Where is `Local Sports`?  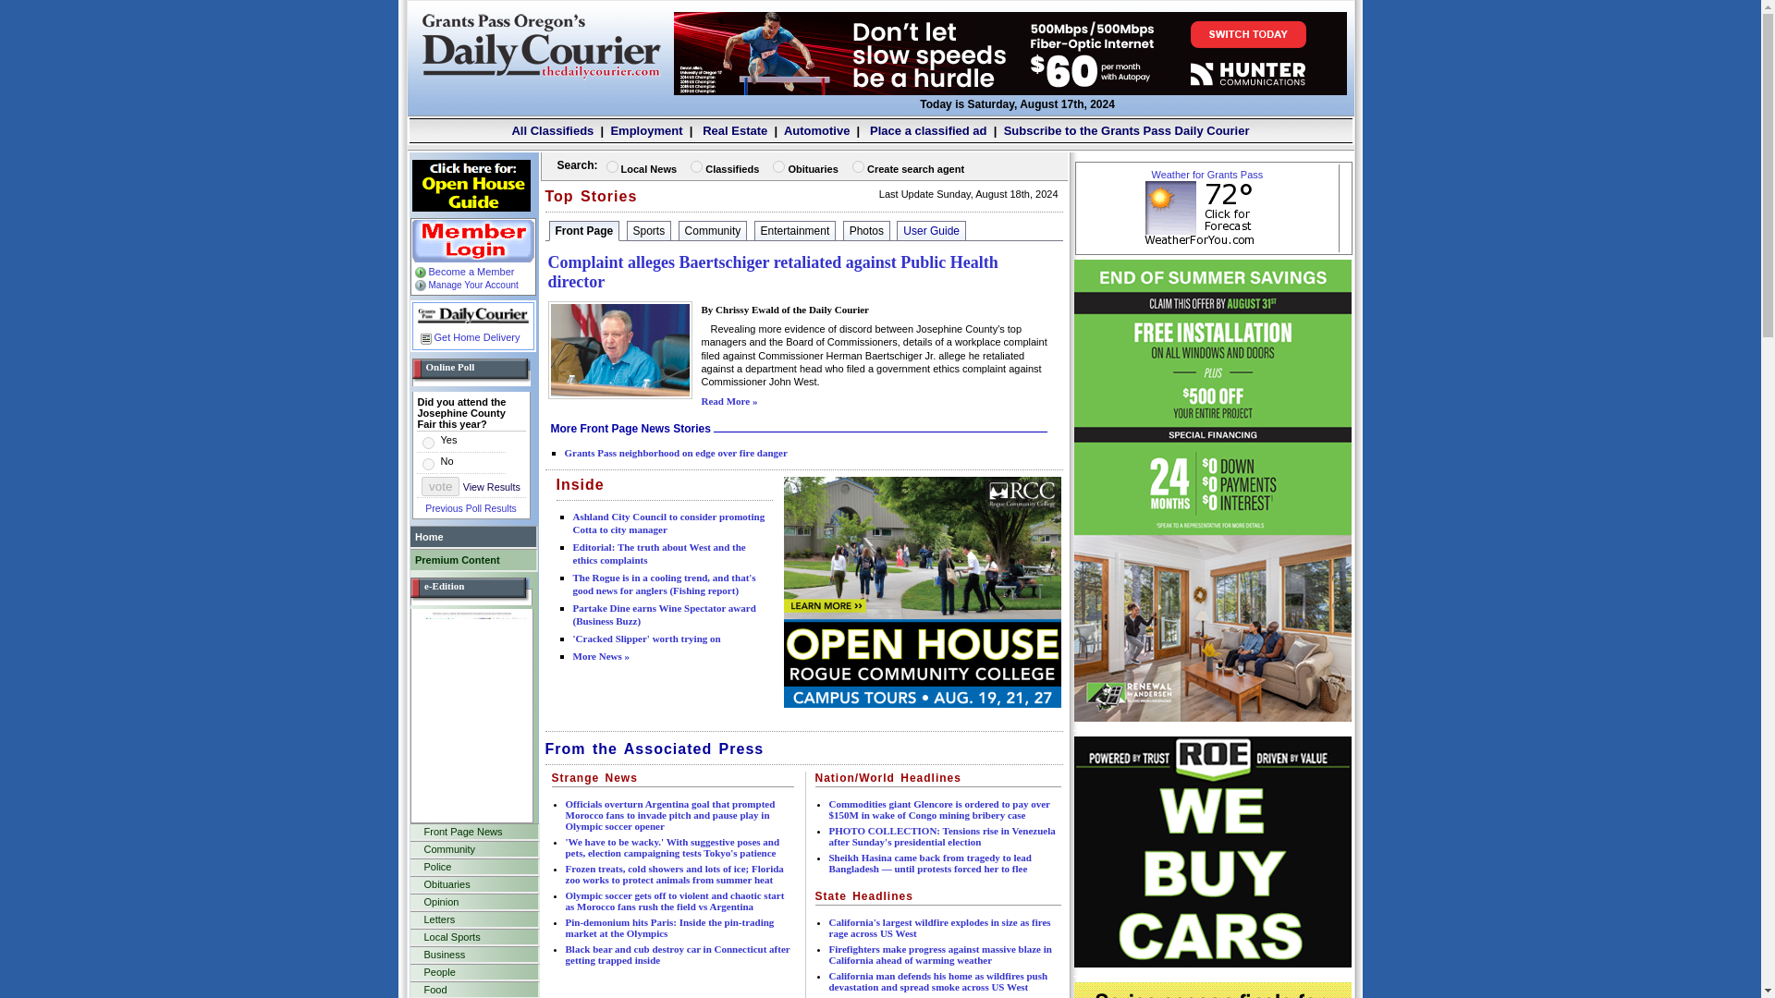
Local Sports is located at coordinates (473, 936).